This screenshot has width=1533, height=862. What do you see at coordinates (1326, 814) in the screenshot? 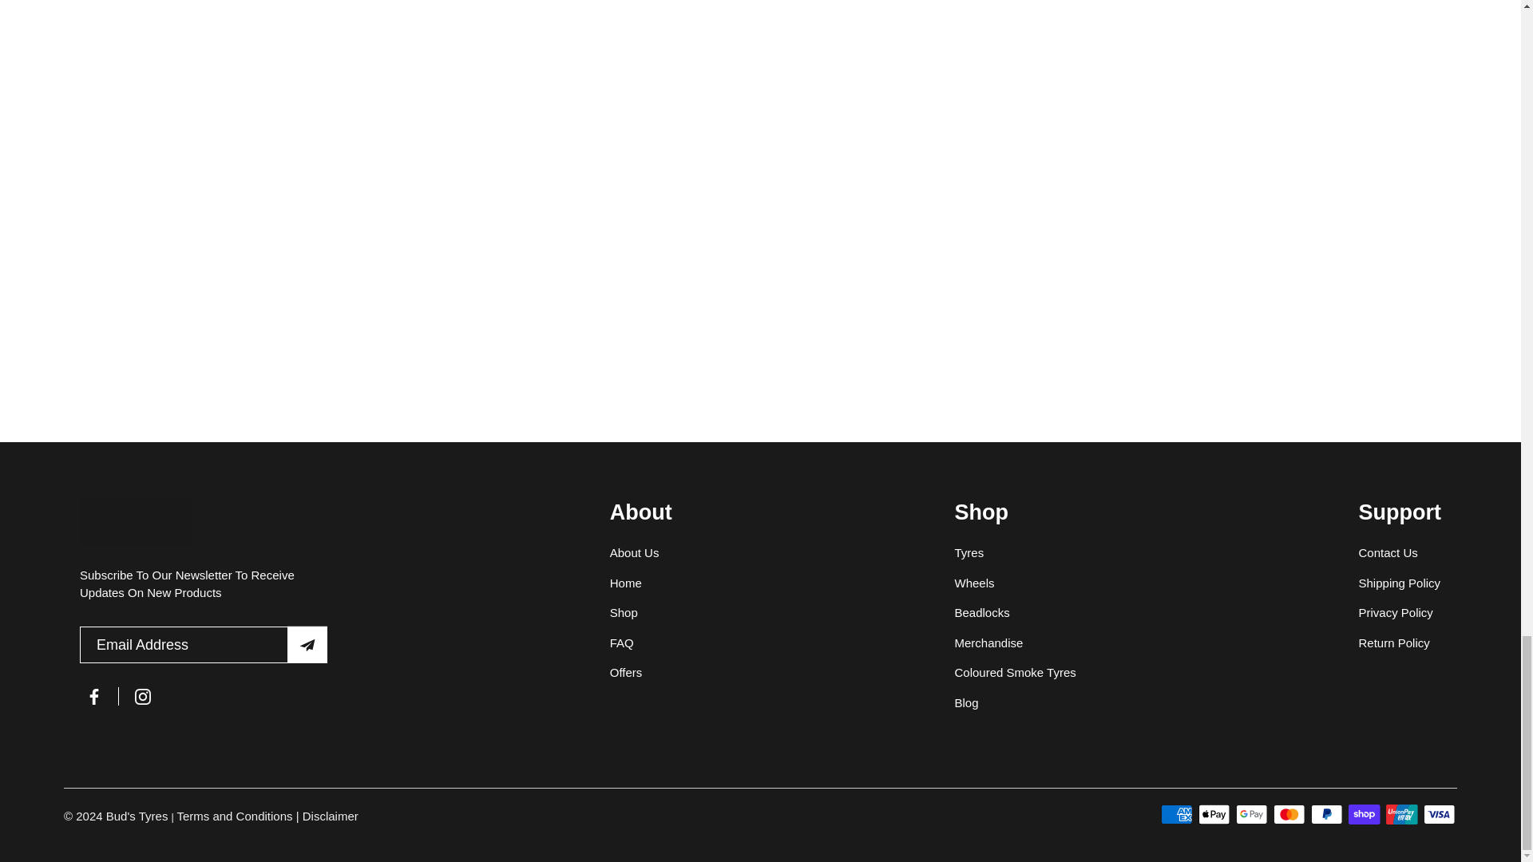
I see `PayPal` at bounding box center [1326, 814].